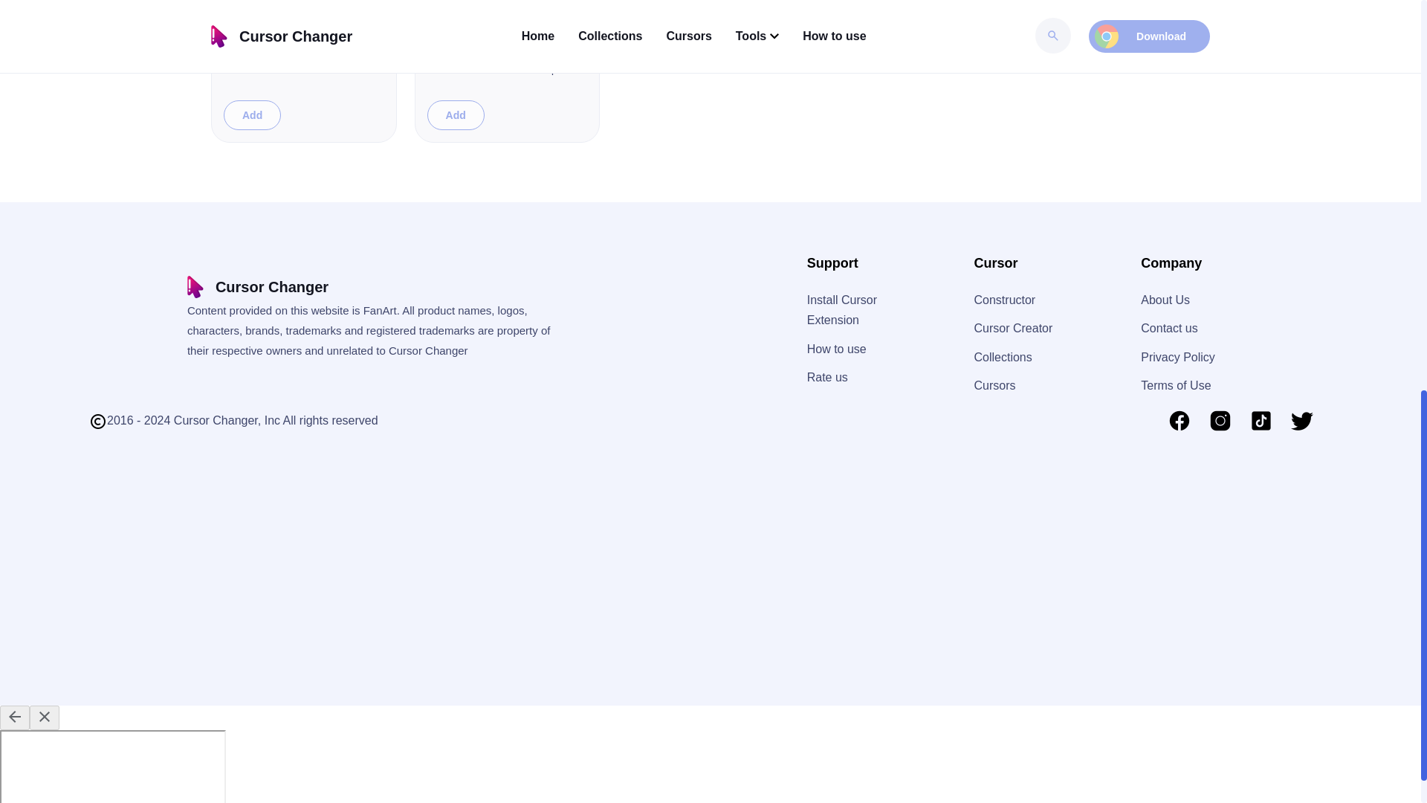 Image resolution: width=1427 pixels, height=803 pixels. I want to click on Add, so click(456, 115).